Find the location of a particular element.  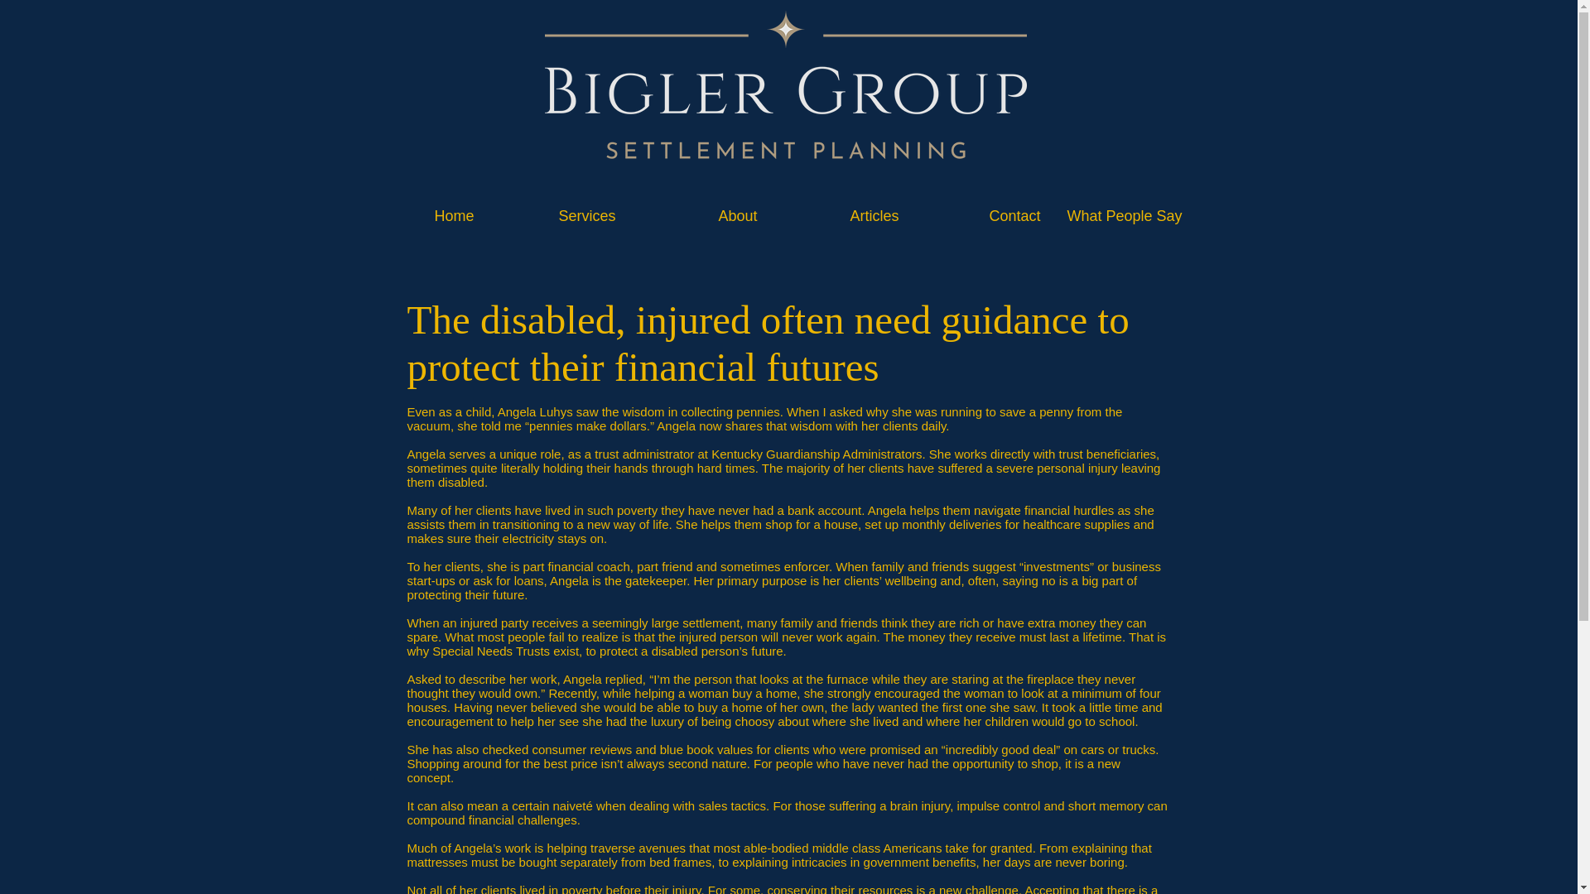

About is located at coordinates (699, 215).